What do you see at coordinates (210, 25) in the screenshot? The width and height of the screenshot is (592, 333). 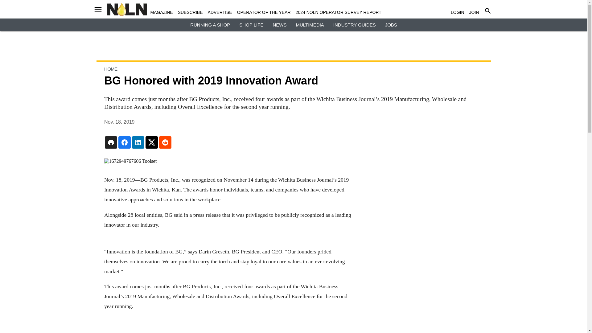 I see `RUNNING A SHOP` at bounding box center [210, 25].